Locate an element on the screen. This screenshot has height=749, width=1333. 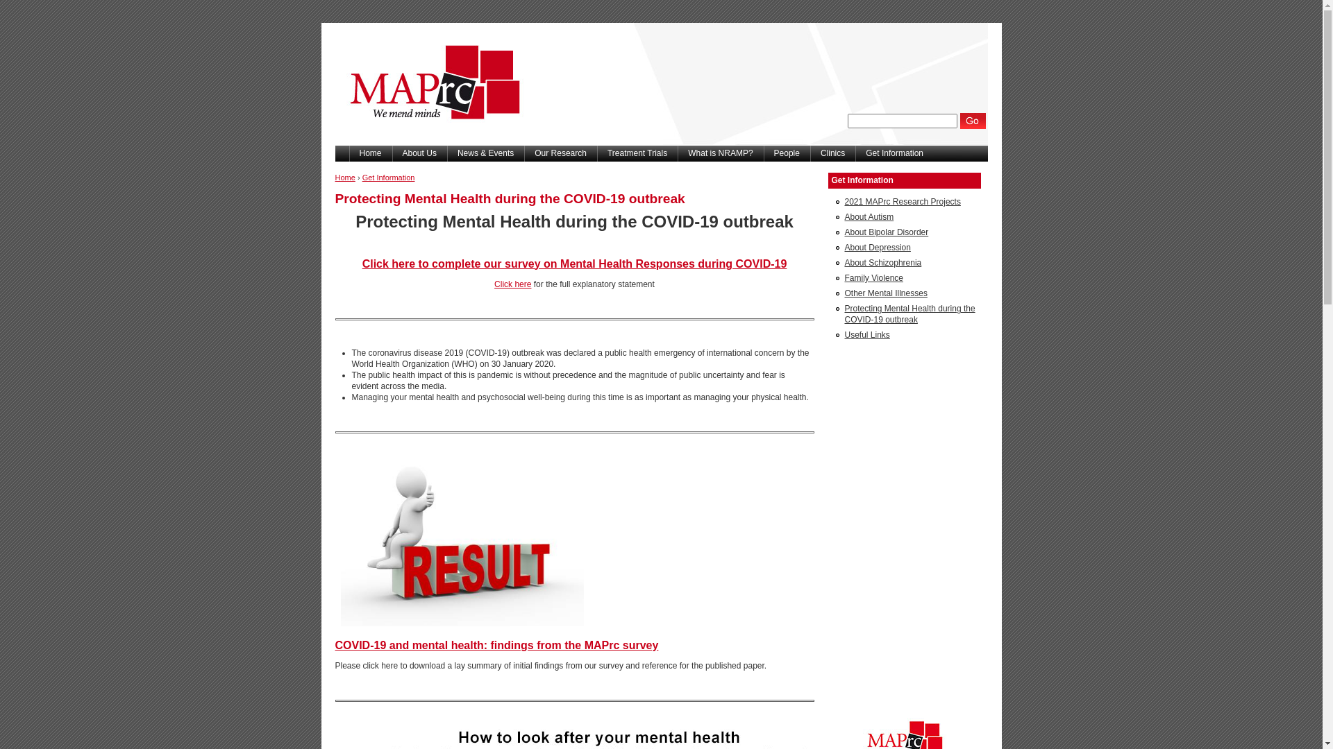
Home is located at coordinates (370, 154).